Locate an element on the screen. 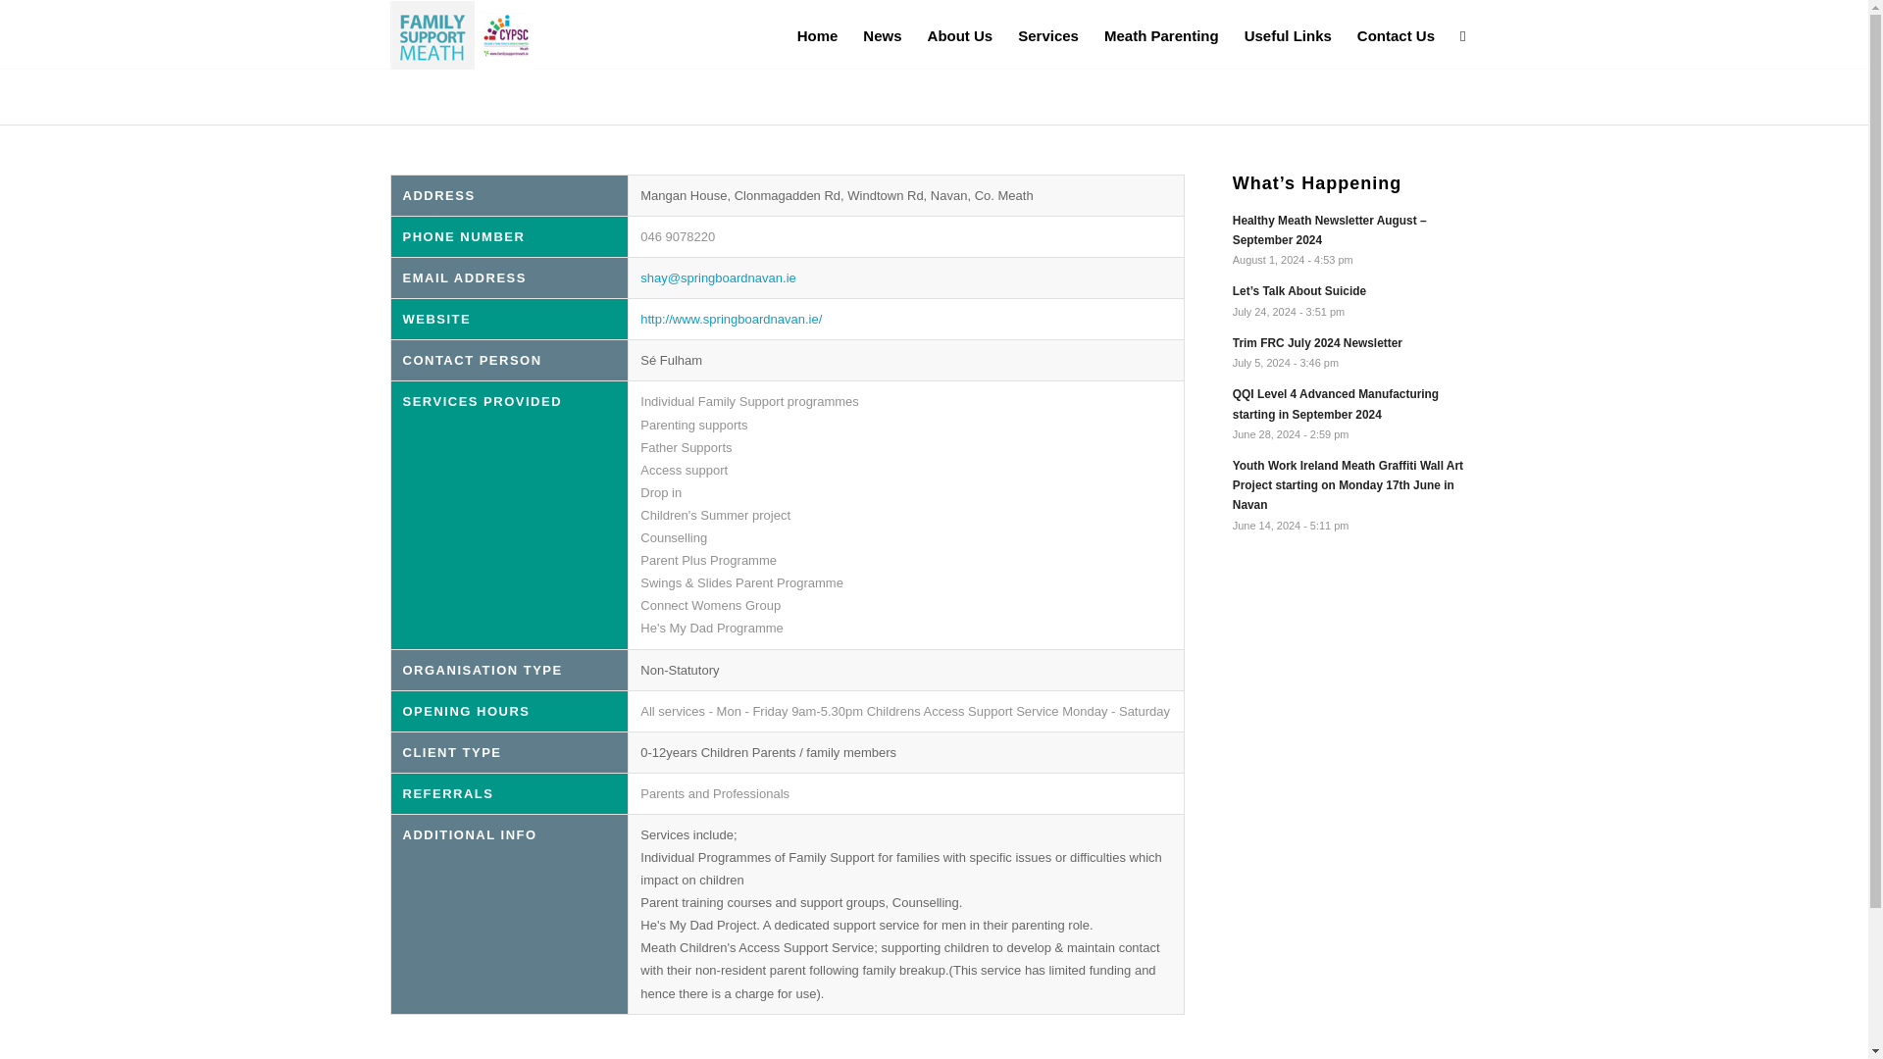 The image size is (1883, 1059). Meath Parenting is located at coordinates (882, 35).